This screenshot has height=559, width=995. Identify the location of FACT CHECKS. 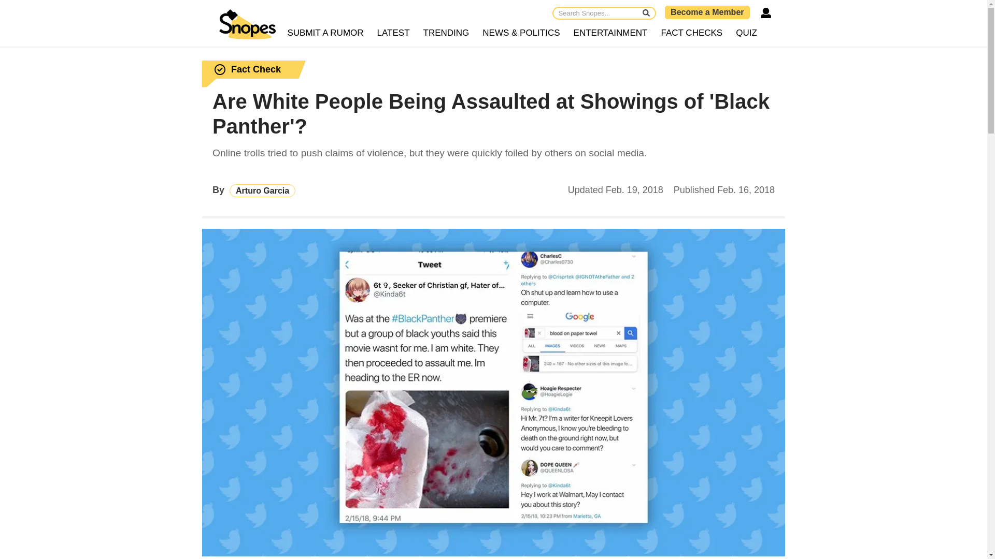
(691, 33).